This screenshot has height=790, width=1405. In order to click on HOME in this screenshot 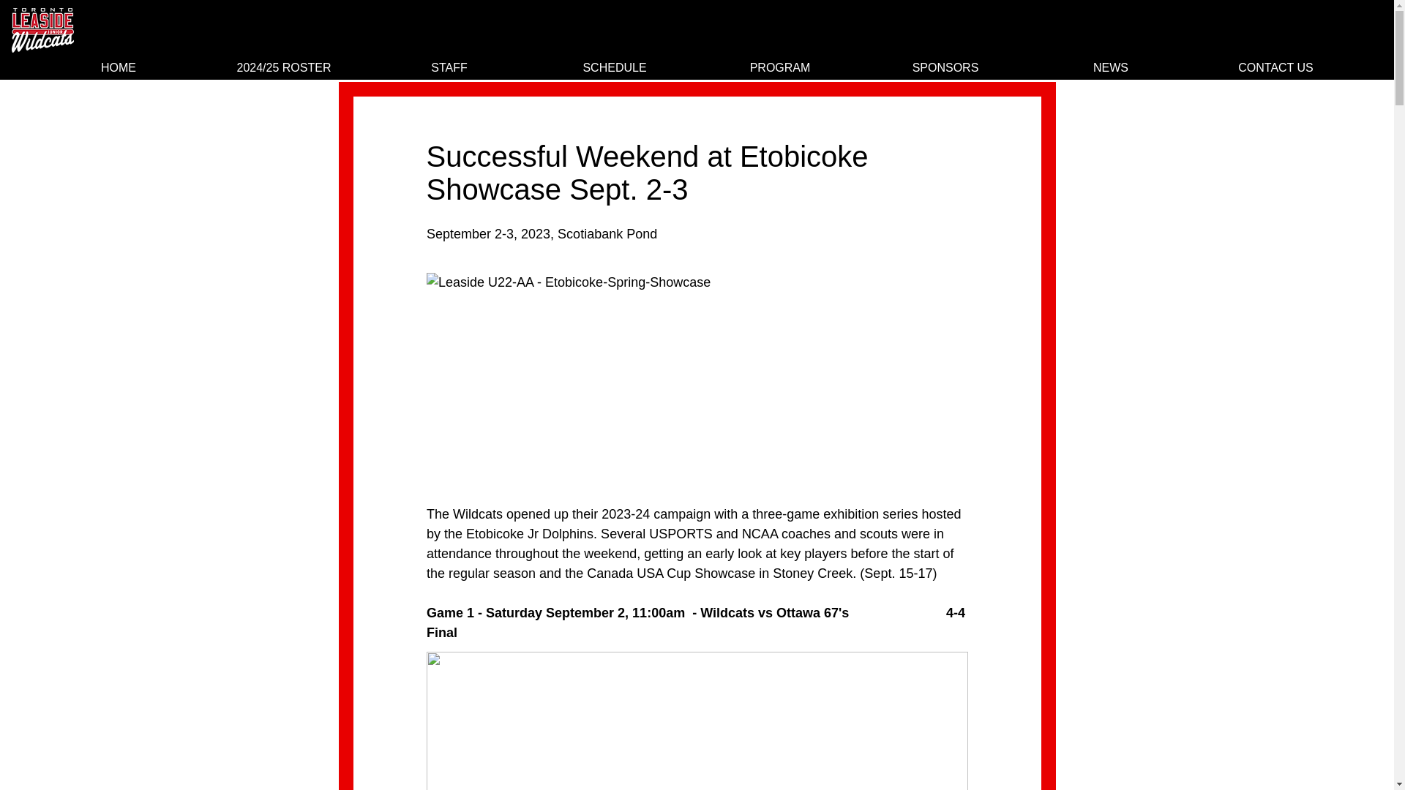, I will do `click(119, 67)`.